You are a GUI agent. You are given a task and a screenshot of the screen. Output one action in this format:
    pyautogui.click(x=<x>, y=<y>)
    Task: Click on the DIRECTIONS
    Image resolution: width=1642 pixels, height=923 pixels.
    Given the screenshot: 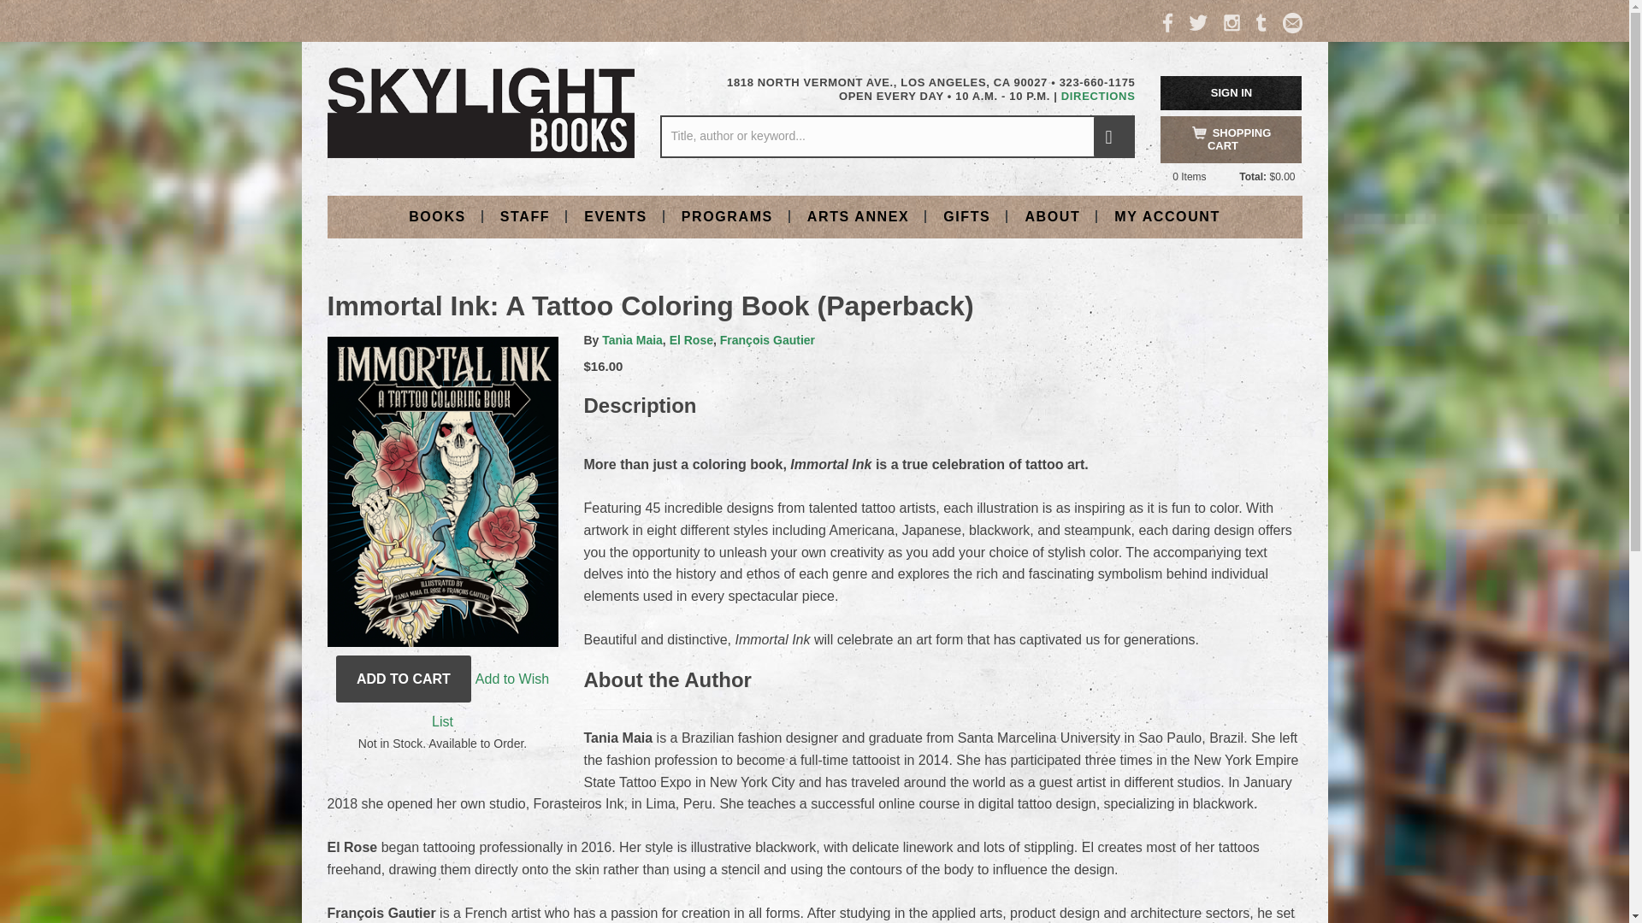 What is the action you would take?
    pyautogui.click(x=1098, y=96)
    